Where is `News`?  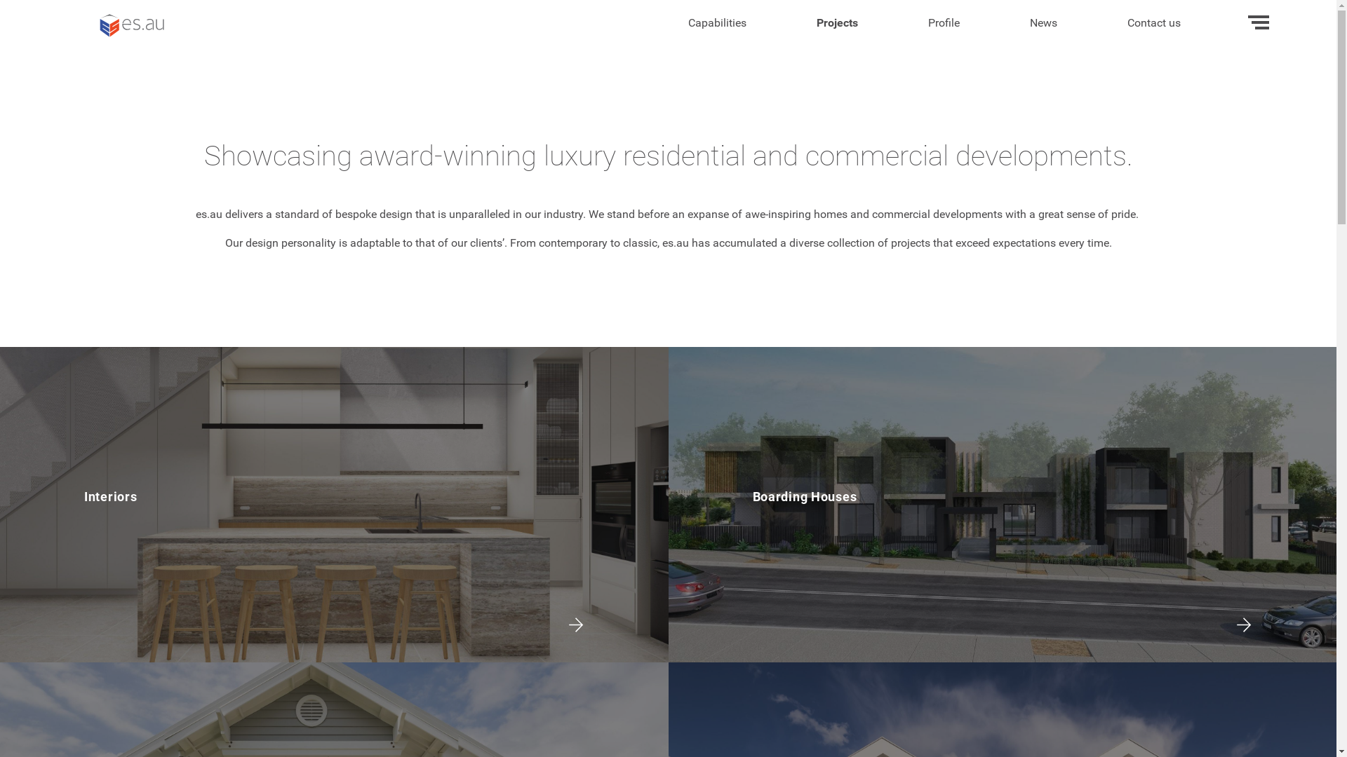 News is located at coordinates (1044, 22).